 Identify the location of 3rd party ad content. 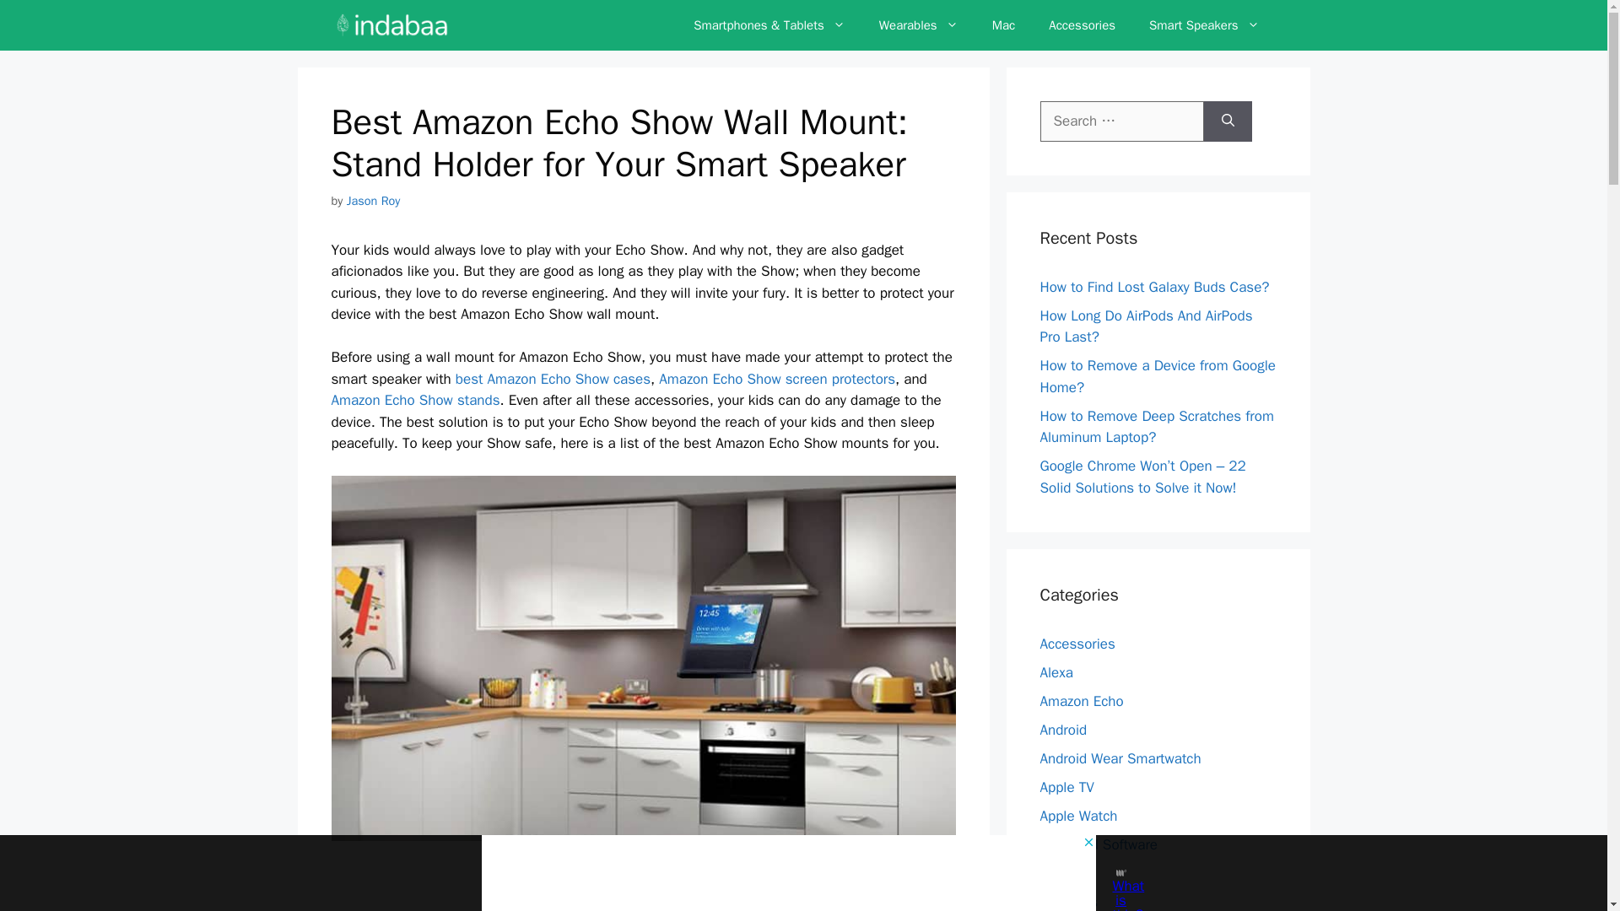
(643, 884).